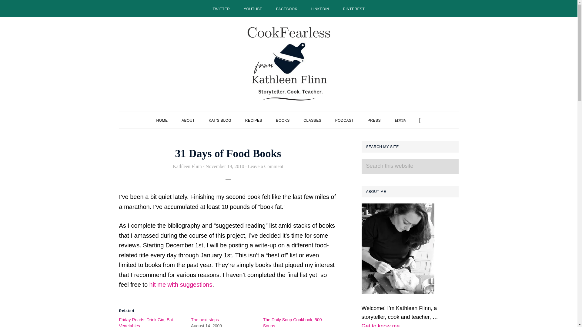 The image size is (582, 327). Describe the element at coordinates (253, 8) in the screenshot. I see `YOUTUBE` at that location.